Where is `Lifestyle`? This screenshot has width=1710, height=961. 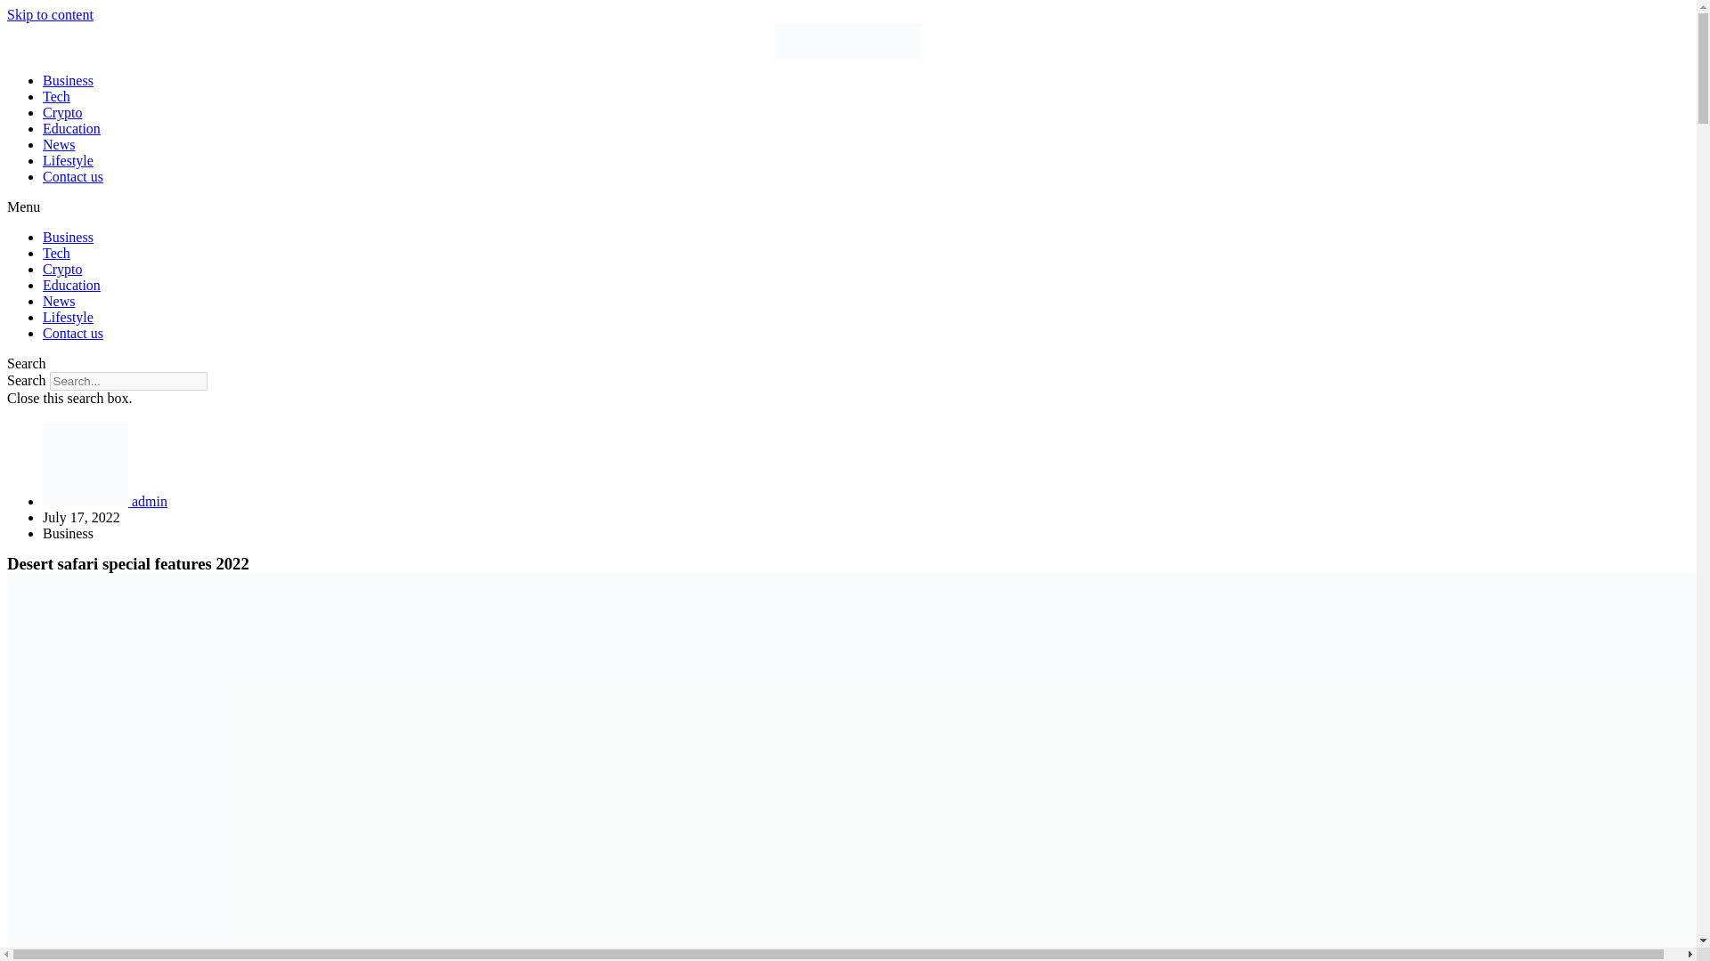 Lifestyle is located at coordinates (68, 160).